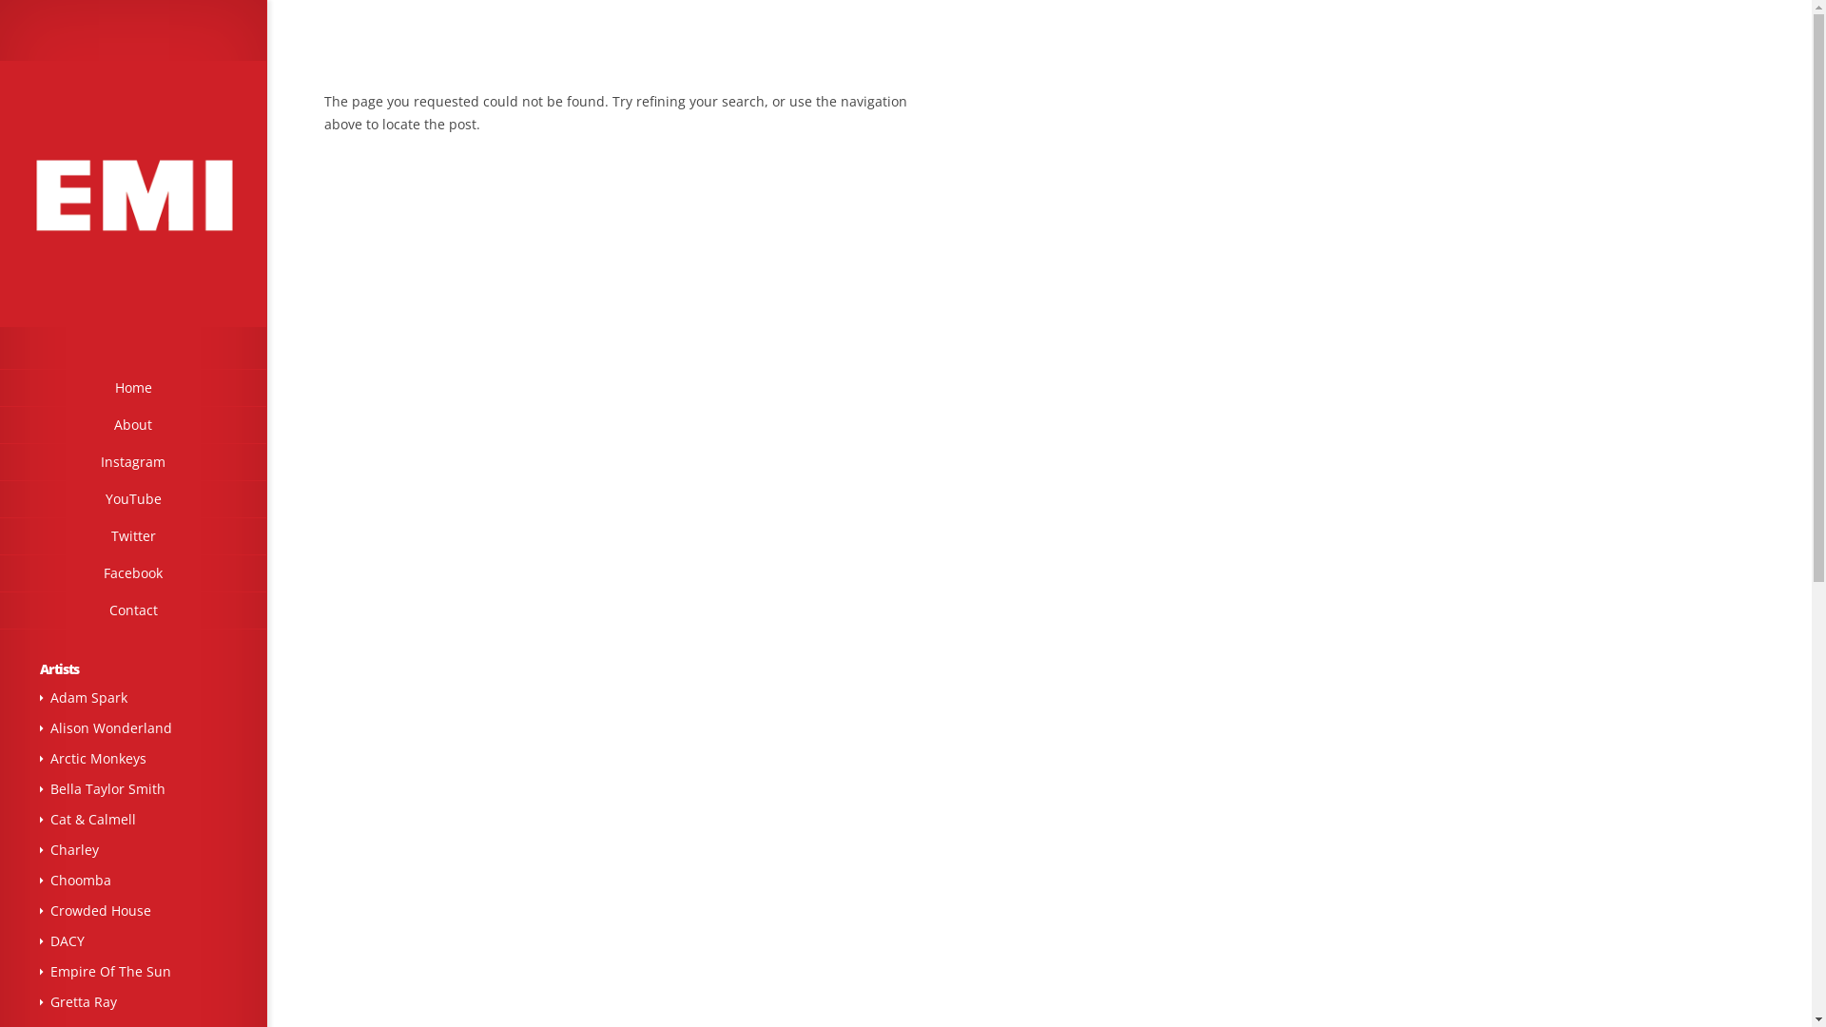 The width and height of the screenshot is (1826, 1027). I want to click on Crowded House, so click(101, 911).